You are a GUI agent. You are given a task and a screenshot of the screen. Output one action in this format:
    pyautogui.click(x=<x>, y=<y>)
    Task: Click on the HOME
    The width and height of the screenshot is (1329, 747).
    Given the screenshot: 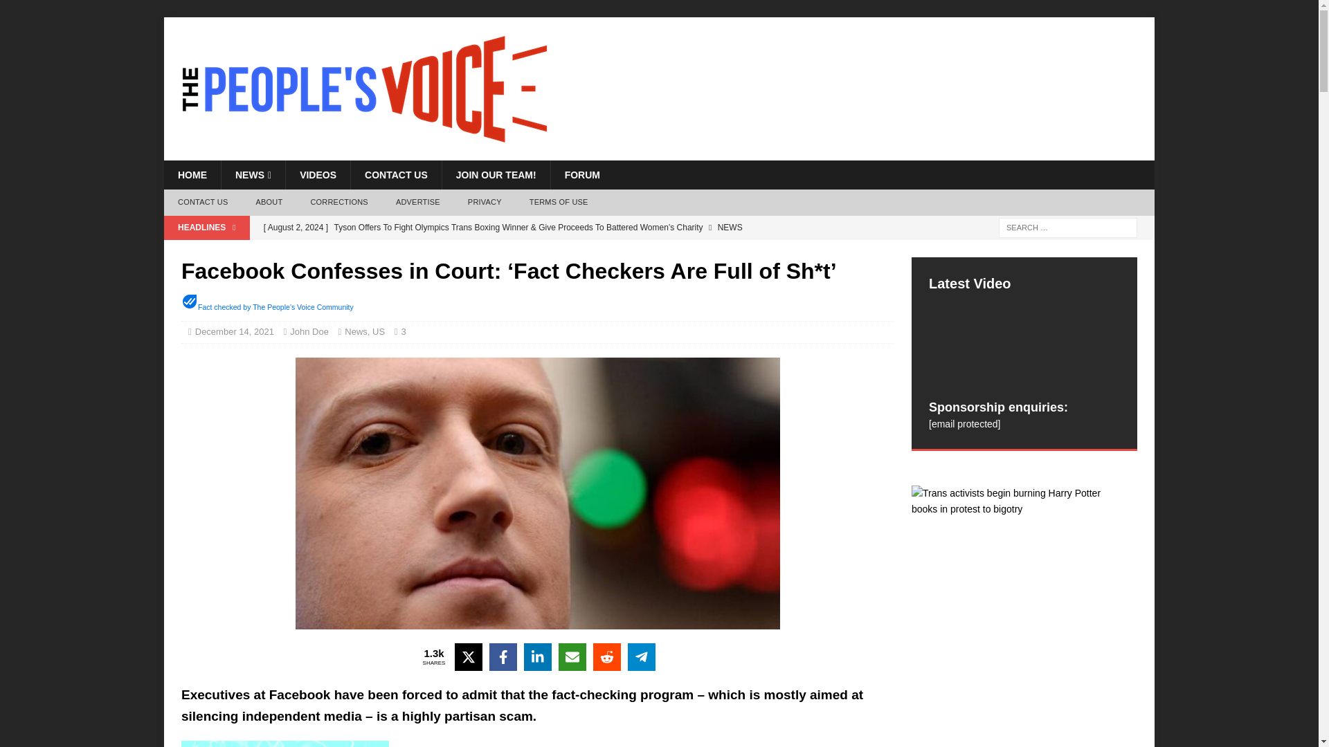 What is the action you would take?
    pyautogui.click(x=192, y=175)
    